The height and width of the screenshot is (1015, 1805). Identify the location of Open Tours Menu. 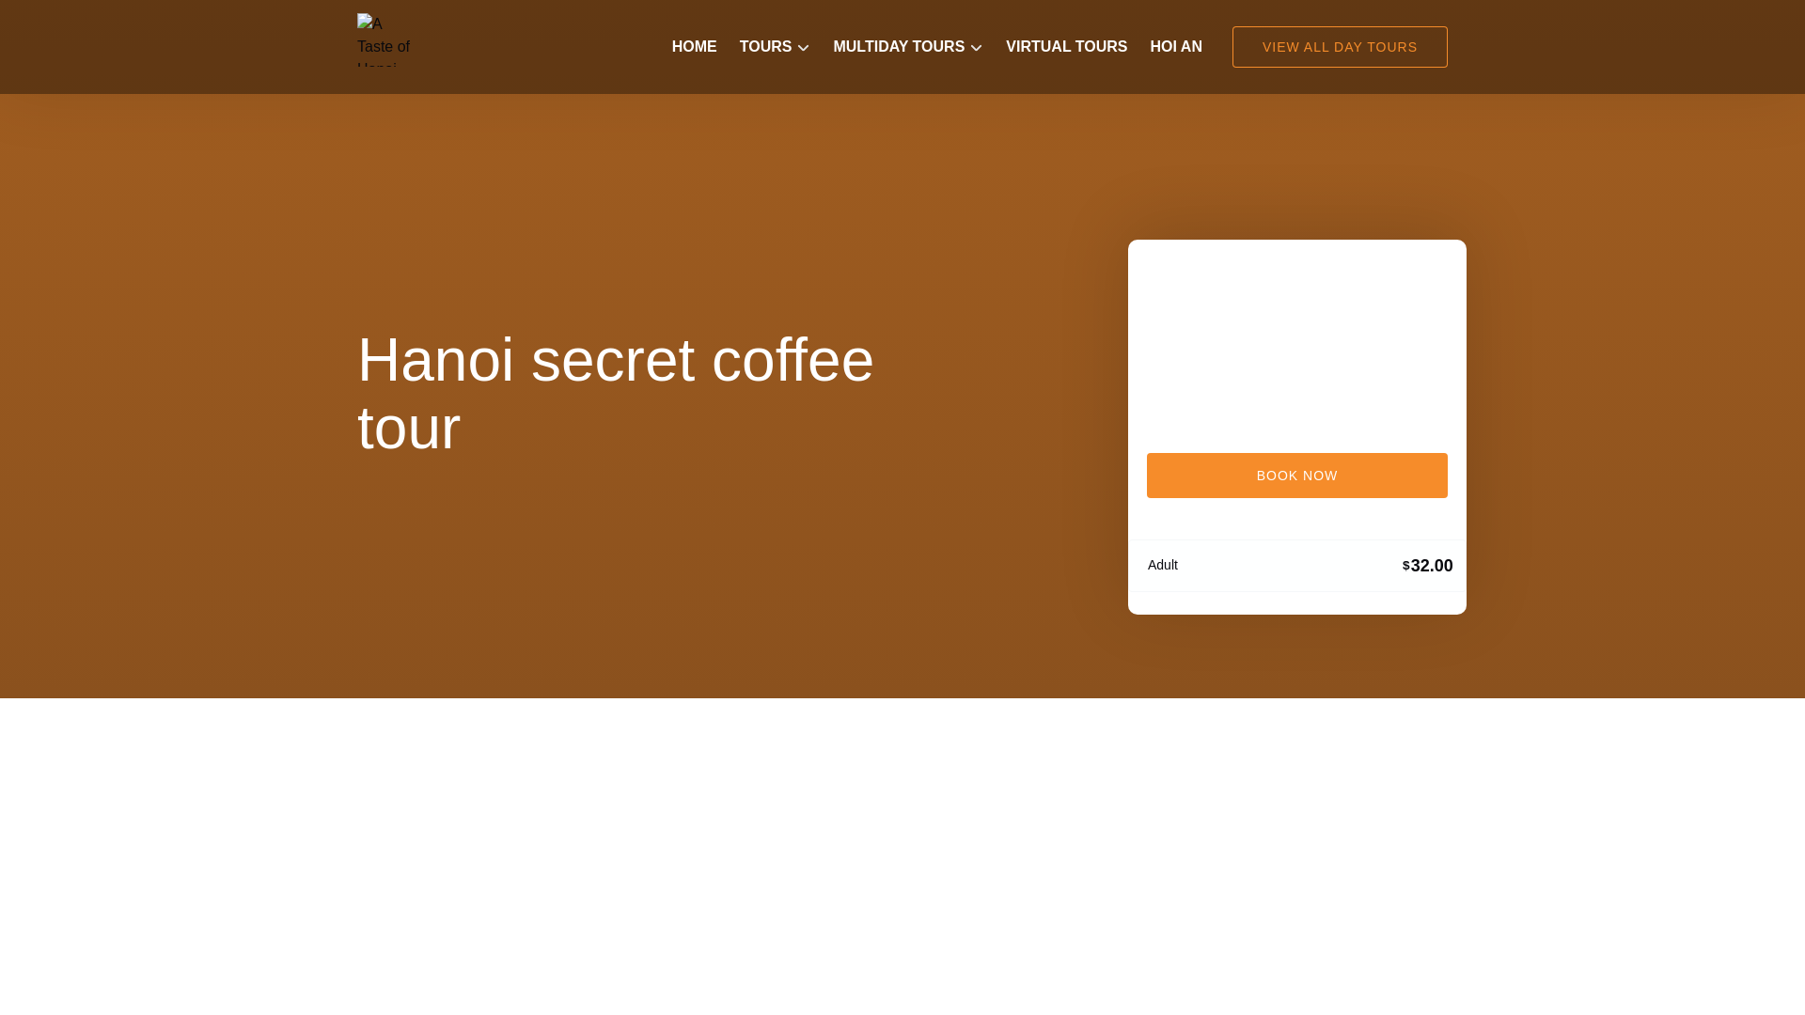
(780, 42).